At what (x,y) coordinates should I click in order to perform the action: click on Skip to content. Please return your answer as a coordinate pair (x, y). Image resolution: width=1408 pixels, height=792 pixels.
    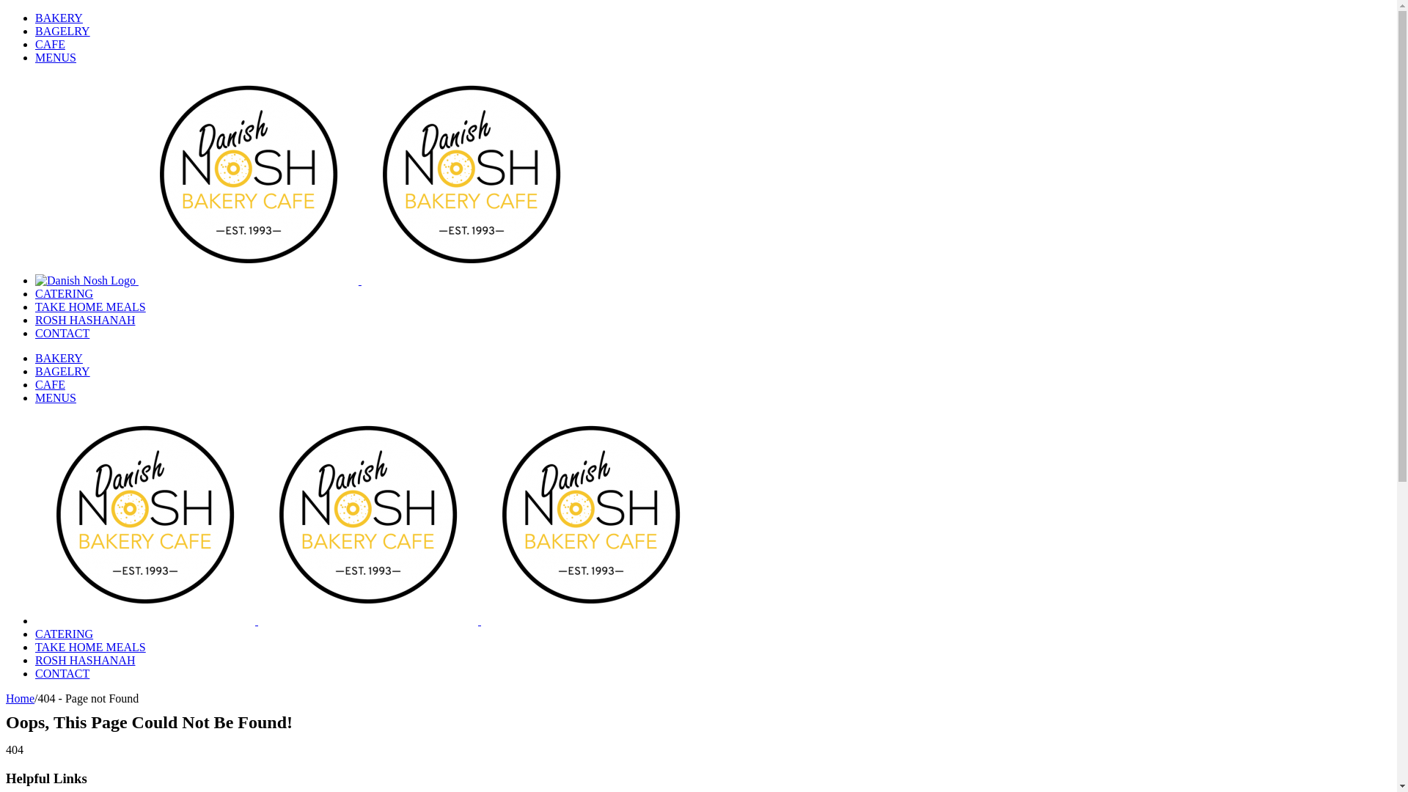
    Looking at the image, I should click on (6, 12).